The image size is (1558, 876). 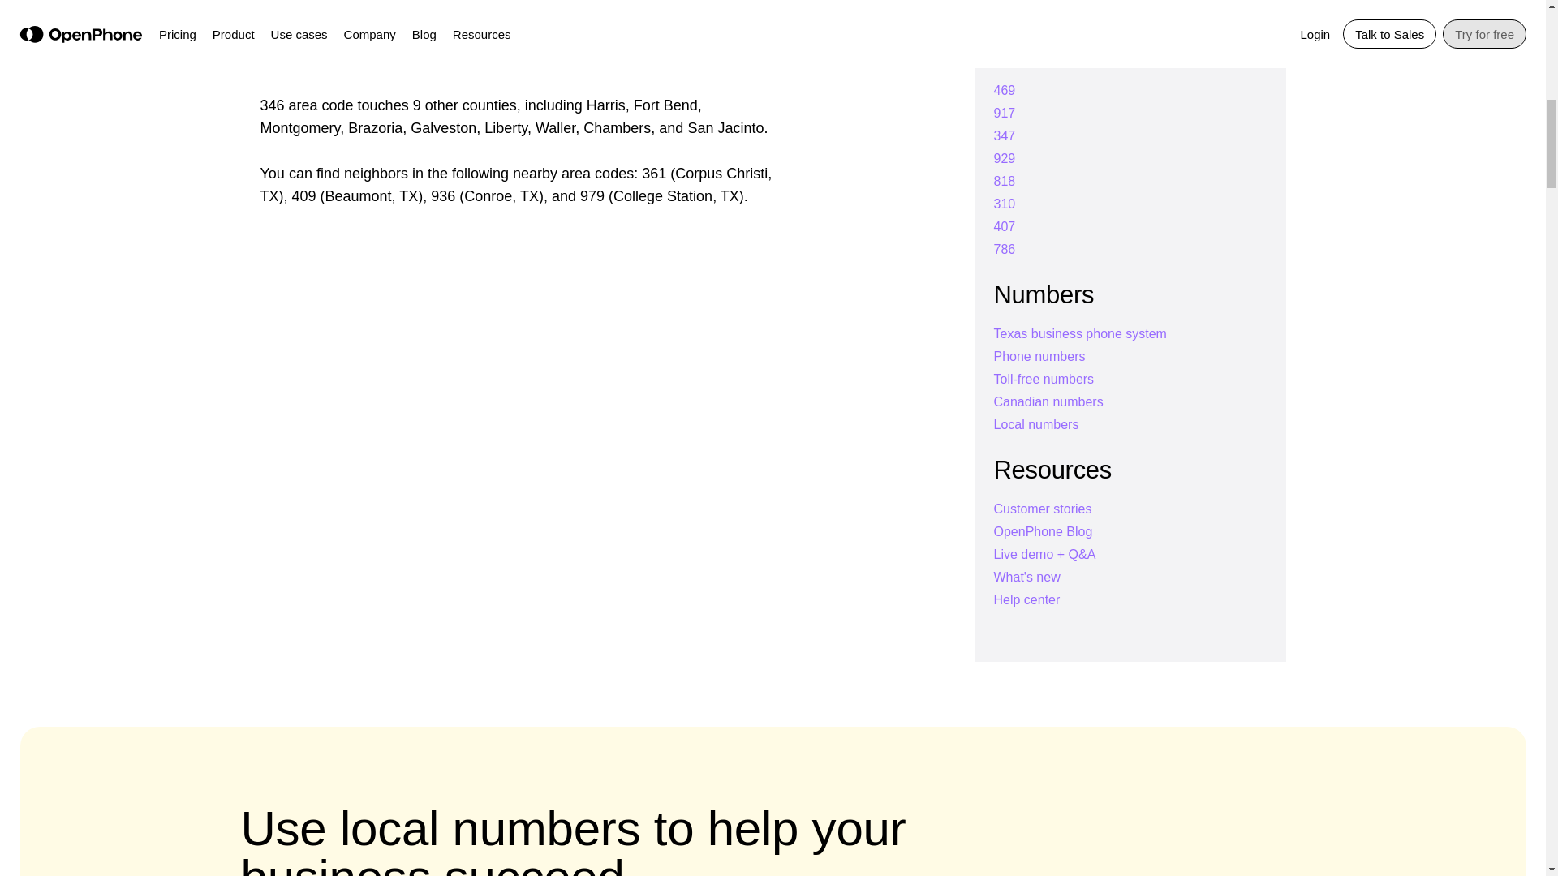 I want to click on 469, so click(x=1005, y=89).